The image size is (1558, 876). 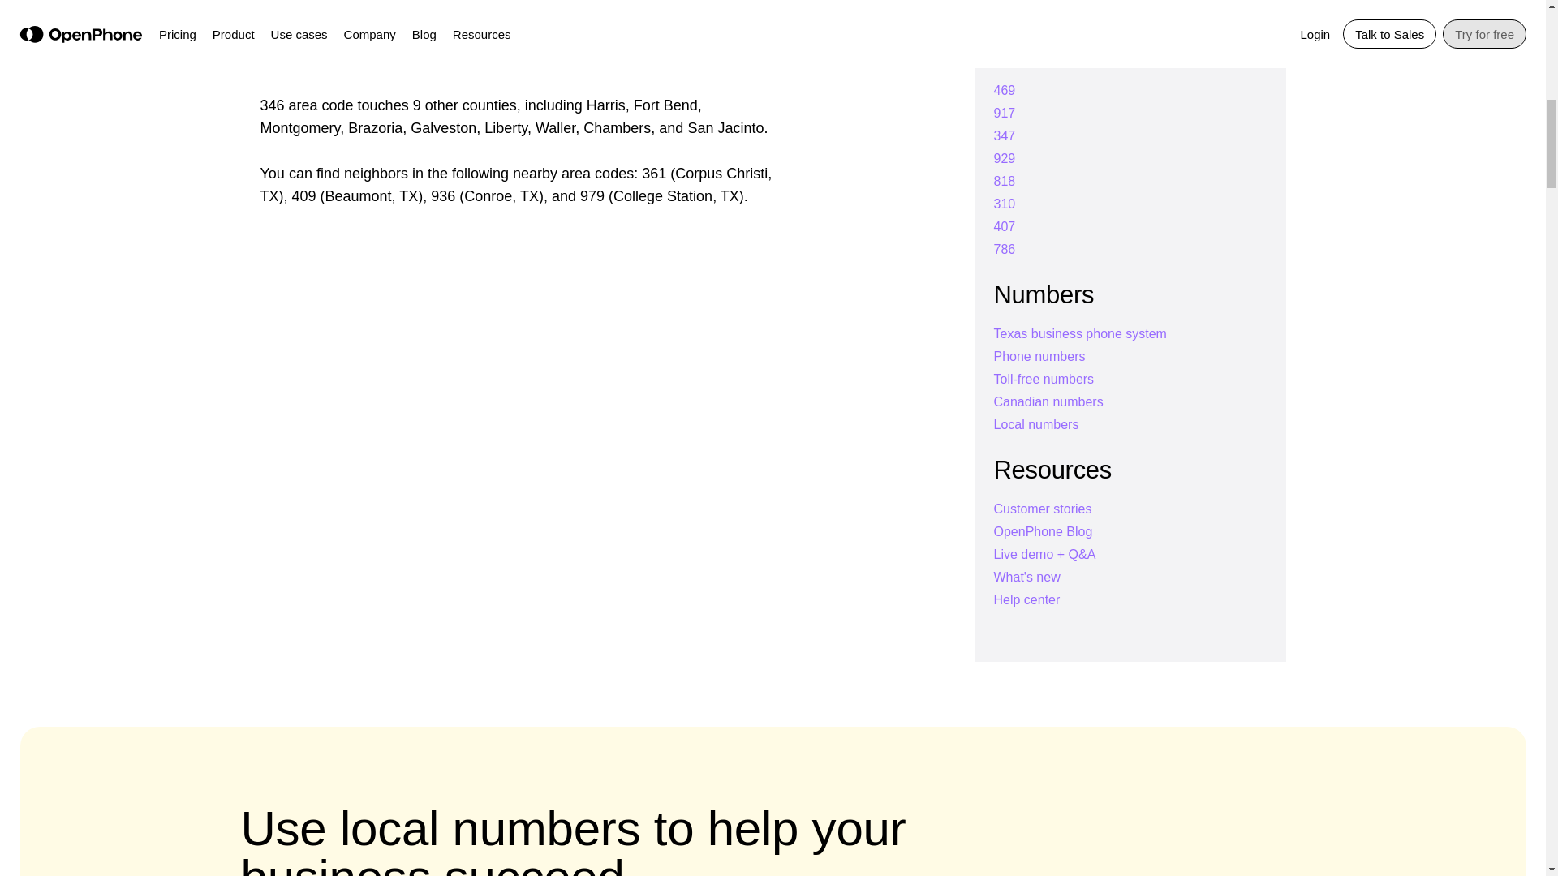 I want to click on 469, so click(x=1005, y=89).